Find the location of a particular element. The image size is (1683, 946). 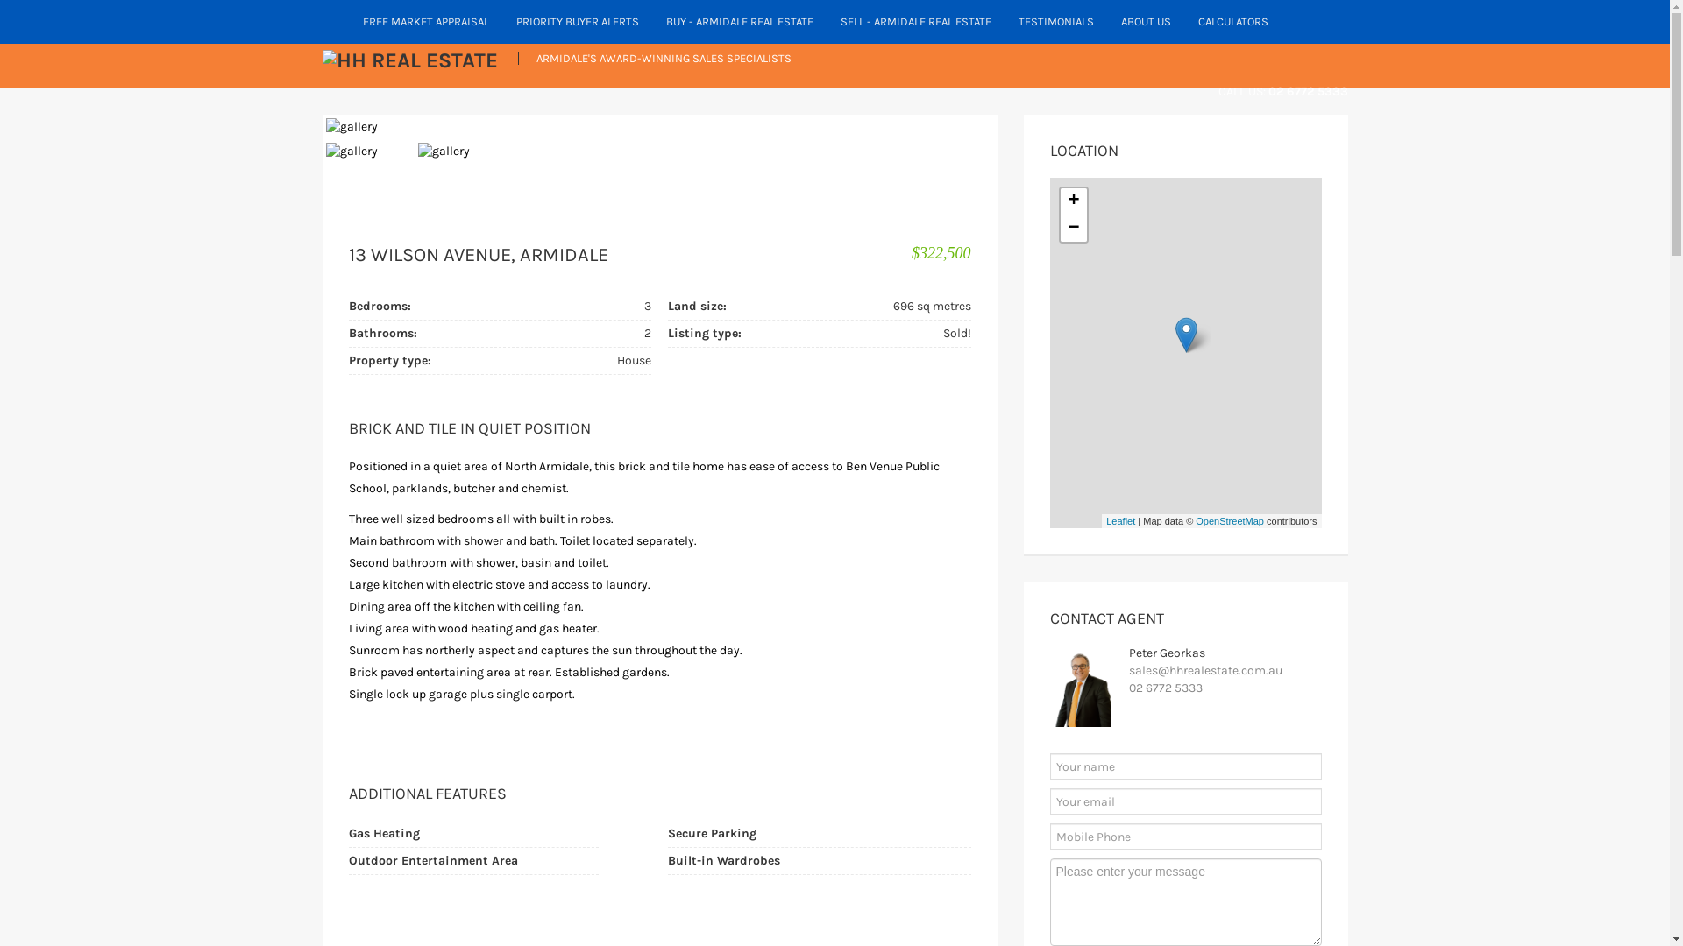

ABOUT US is located at coordinates (1147, 22).